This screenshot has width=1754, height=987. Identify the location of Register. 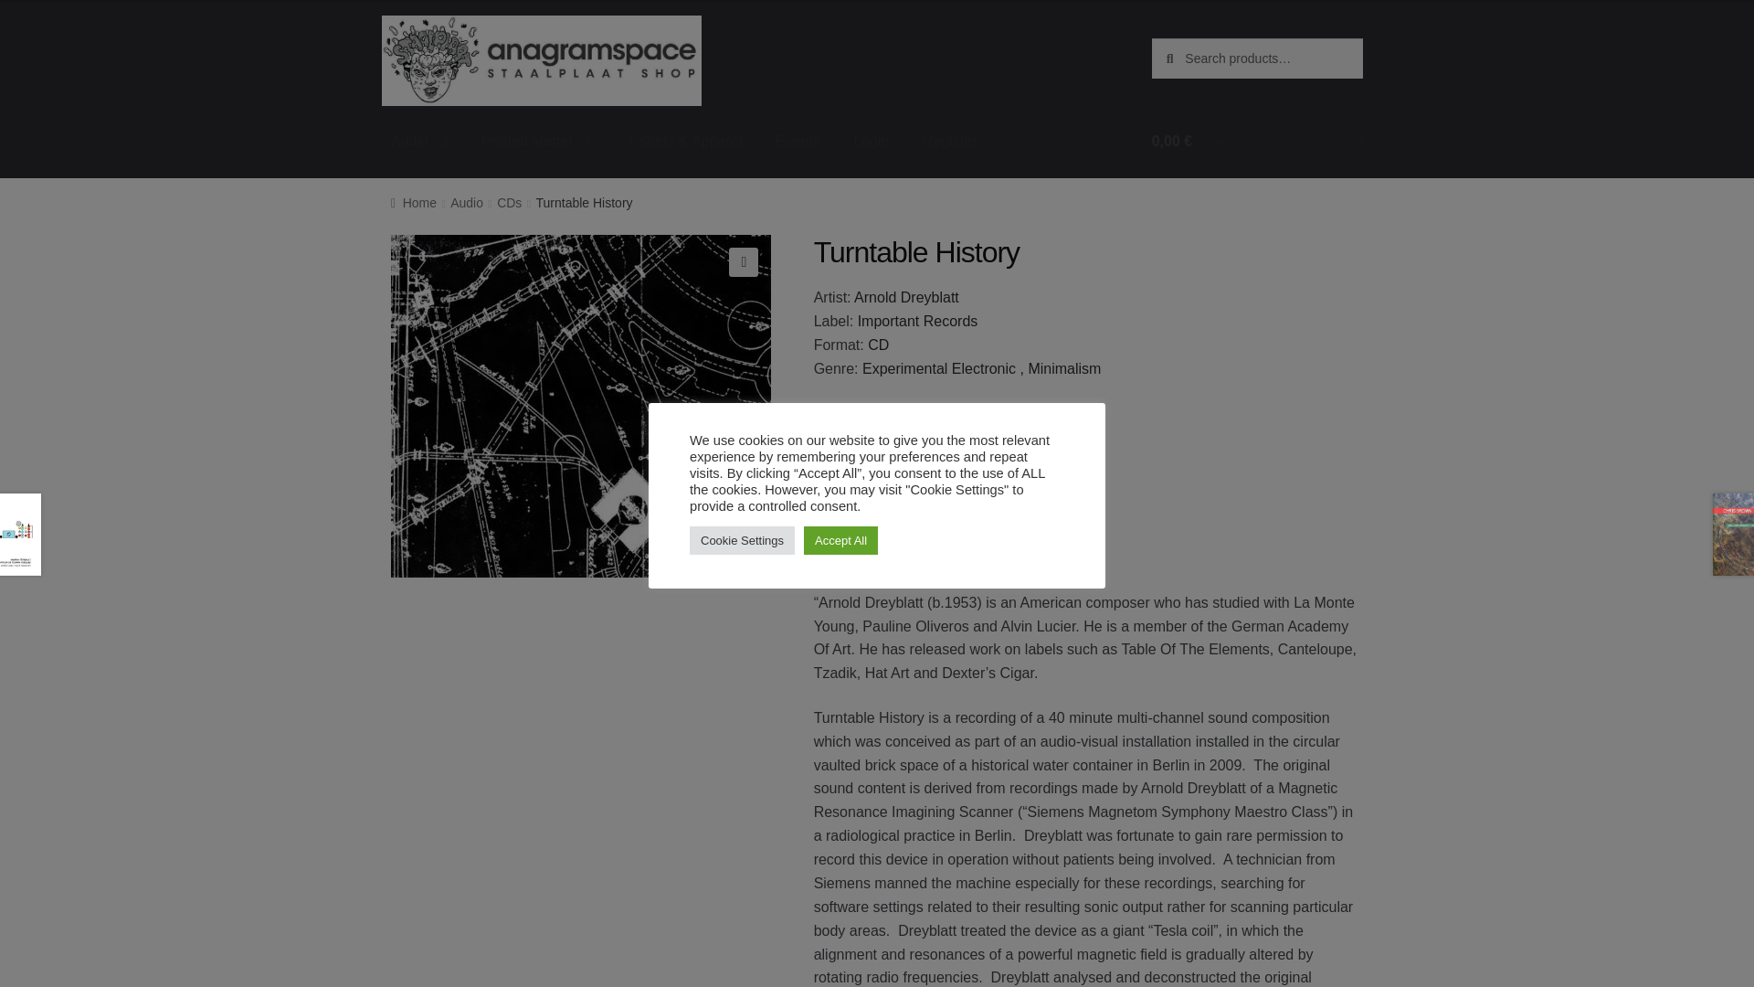
(950, 141).